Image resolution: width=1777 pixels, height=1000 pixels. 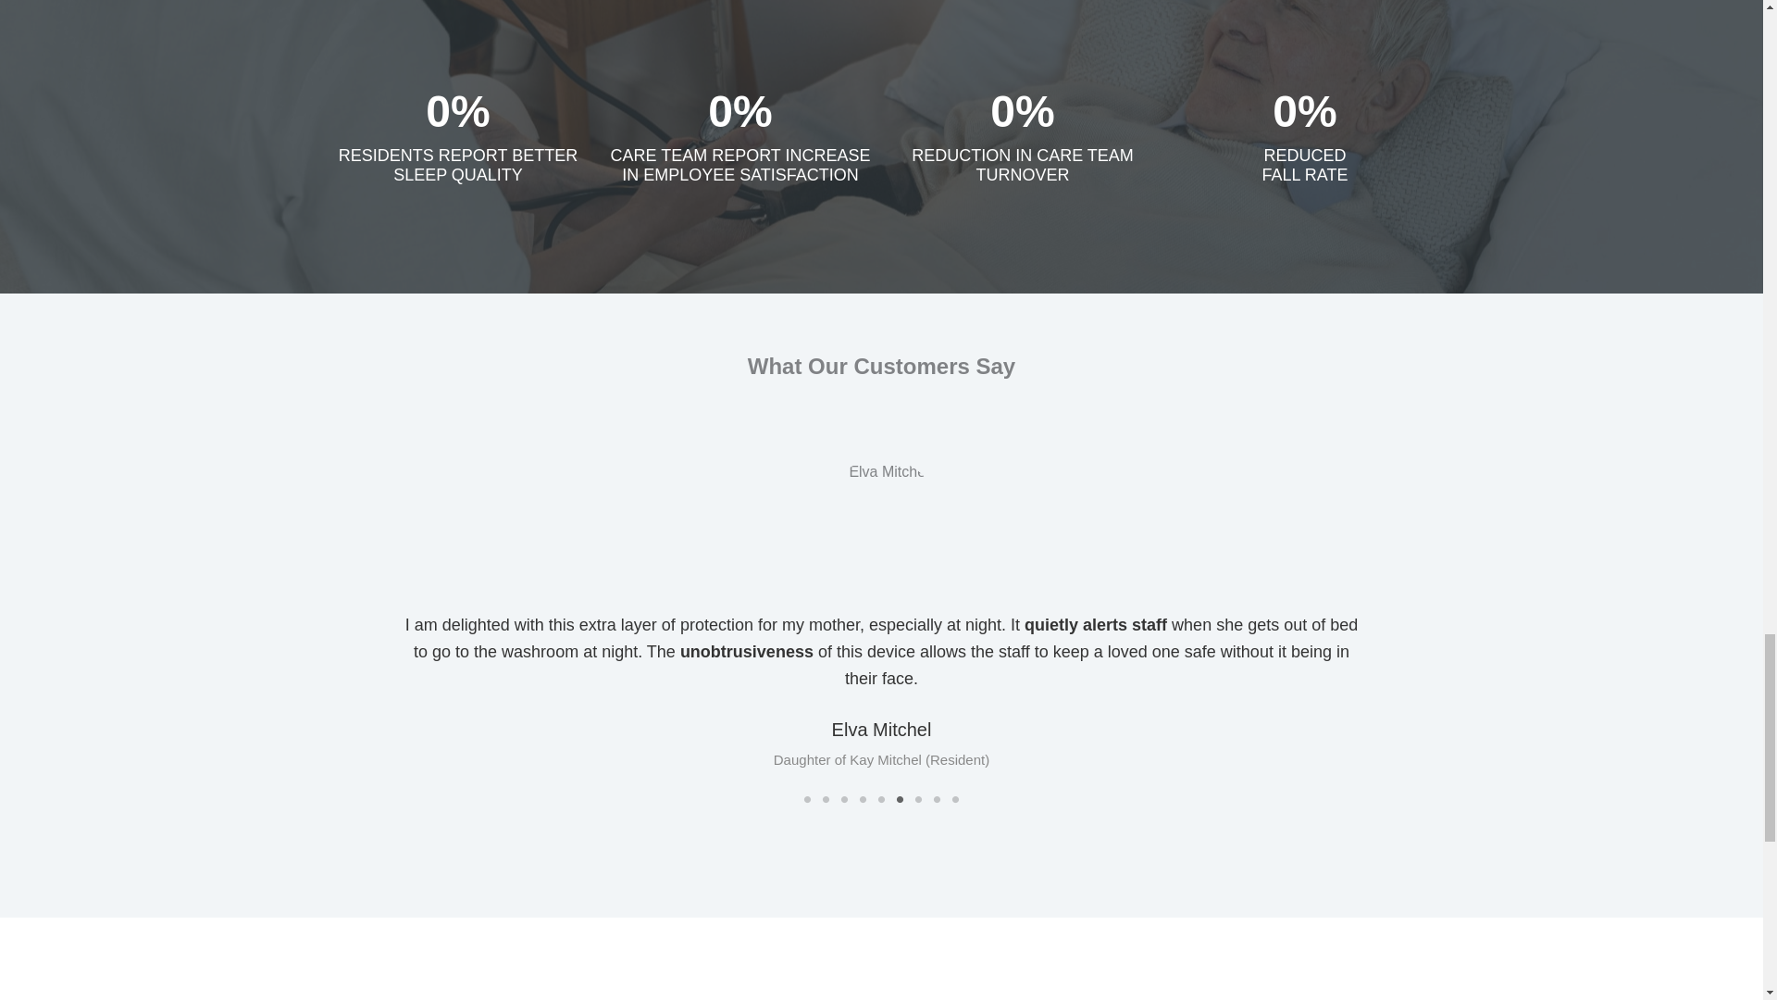 What do you see at coordinates (863, 800) in the screenshot?
I see `4` at bounding box center [863, 800].